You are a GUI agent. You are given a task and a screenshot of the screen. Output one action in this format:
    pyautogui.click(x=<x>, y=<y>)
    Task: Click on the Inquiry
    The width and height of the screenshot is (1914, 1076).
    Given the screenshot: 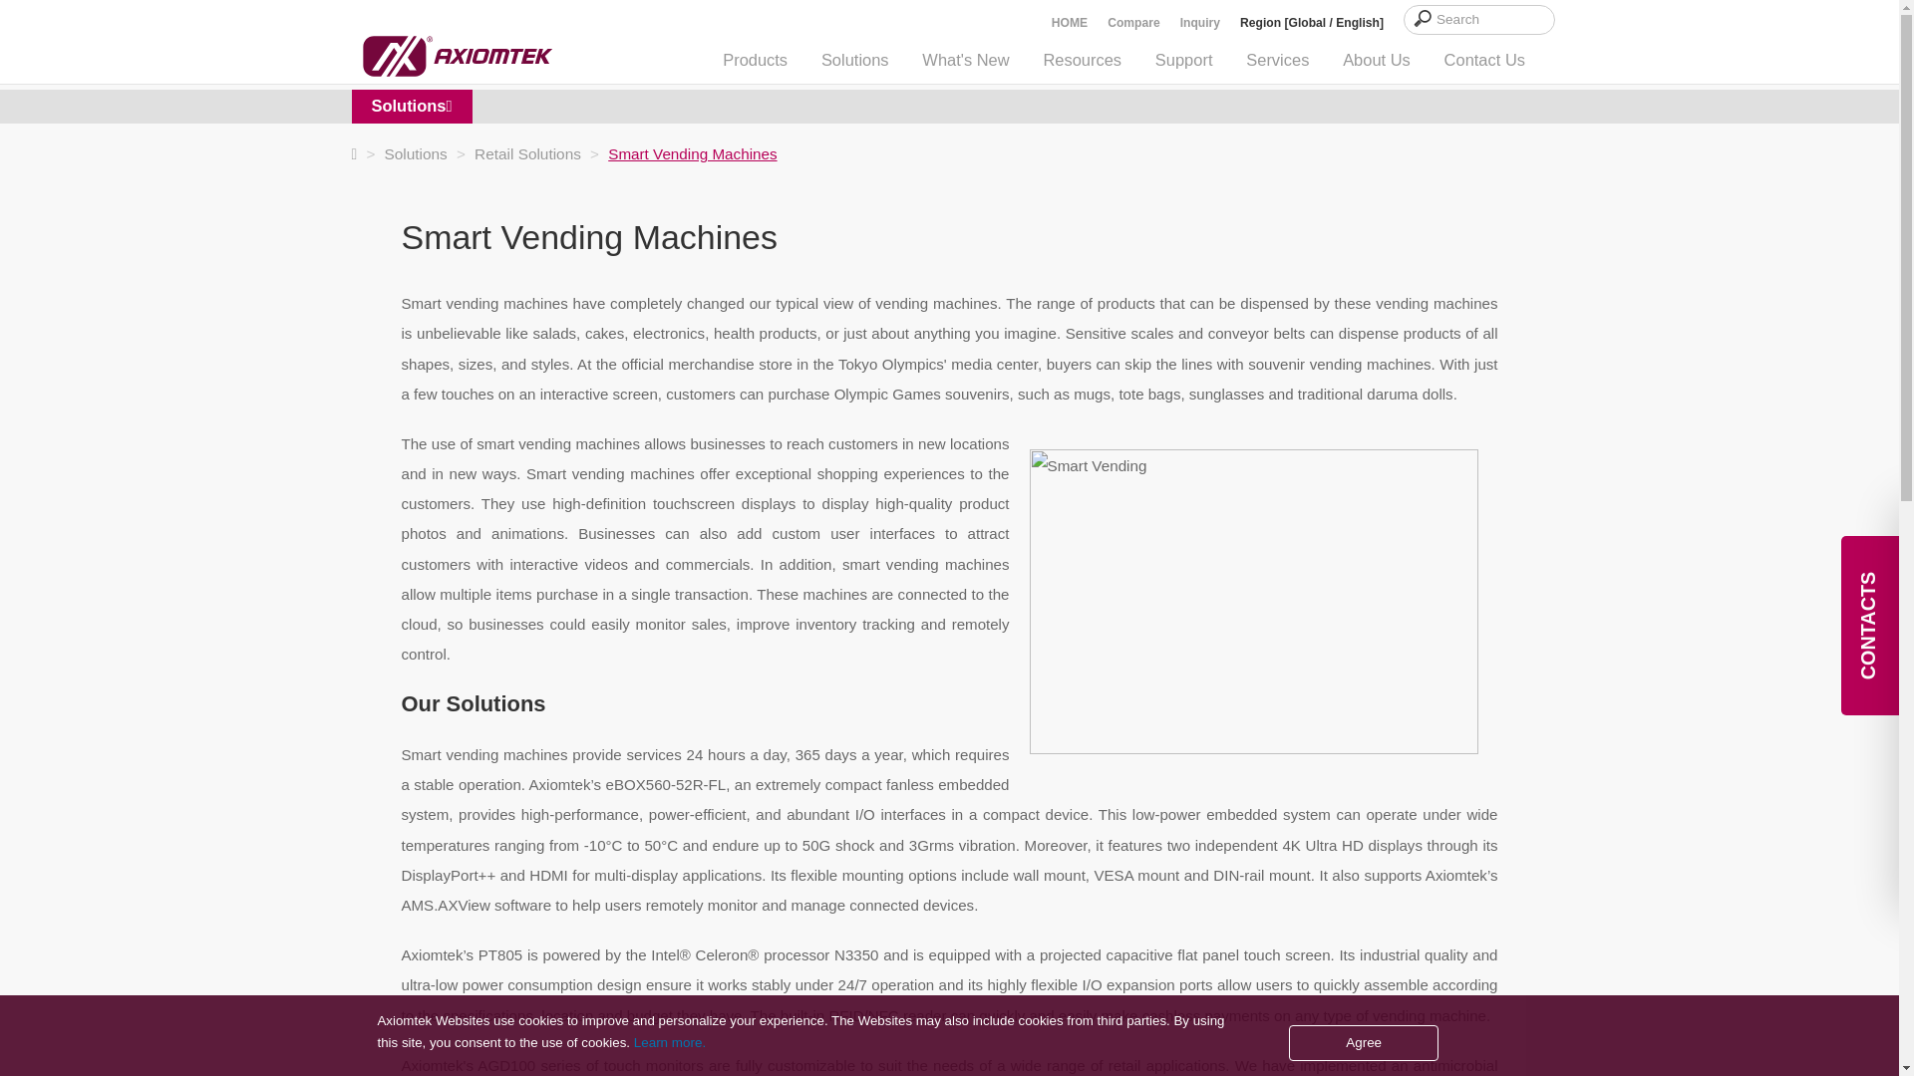 What is the action you would take?
    pyautogui.click(x=1200, y=23)
    